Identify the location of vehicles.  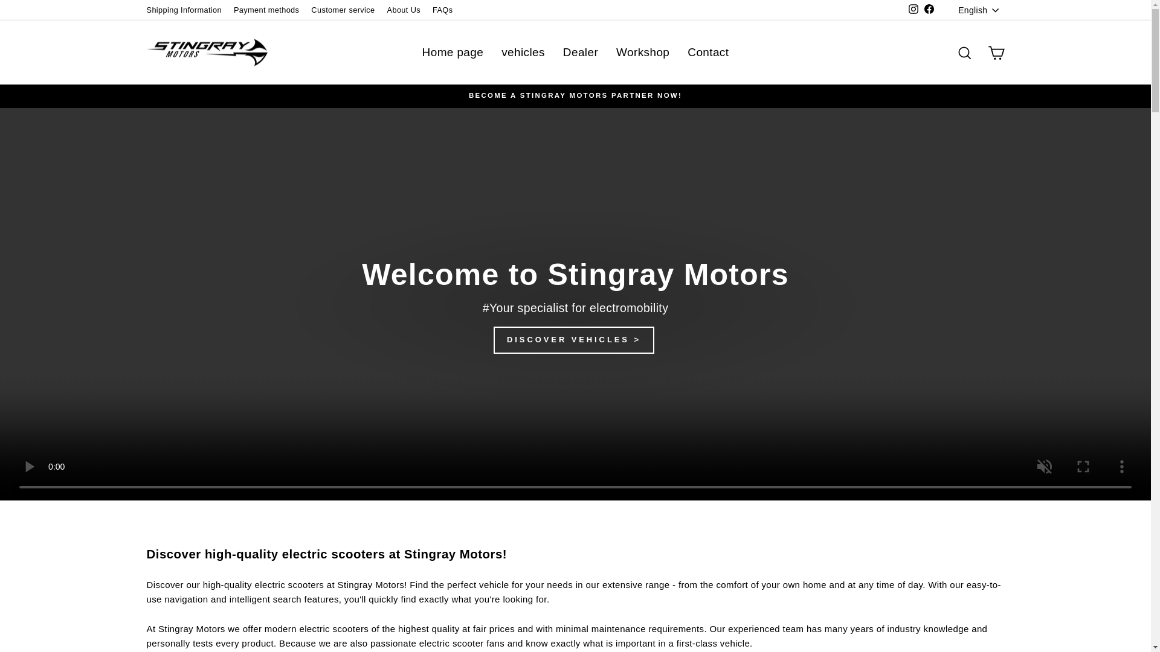
(523, 52).